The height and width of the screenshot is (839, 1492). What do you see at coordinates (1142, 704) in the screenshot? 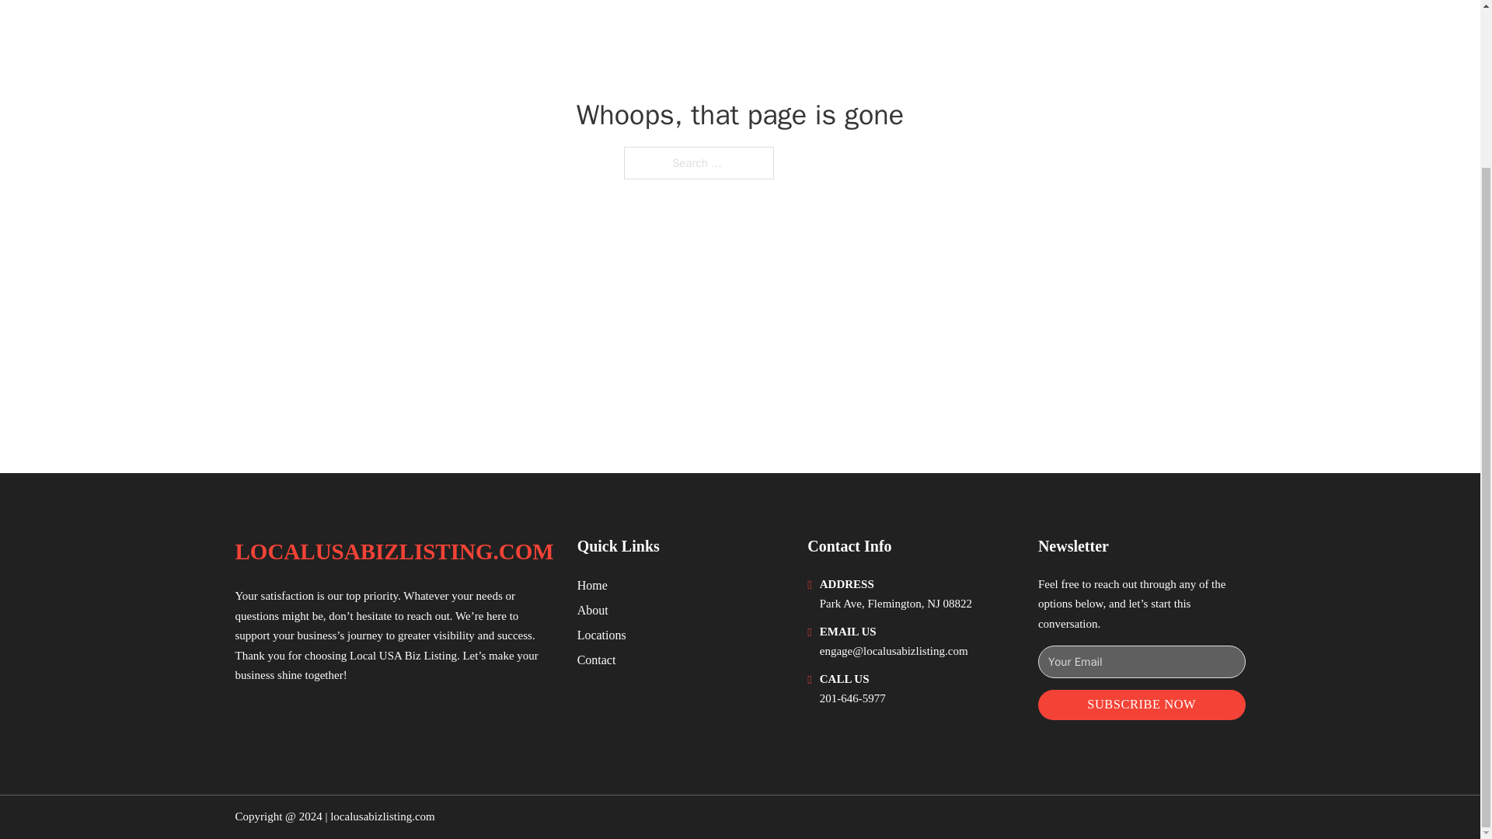
I see `SUBSCRIBE NOW` at bounding box center [1142, 704].